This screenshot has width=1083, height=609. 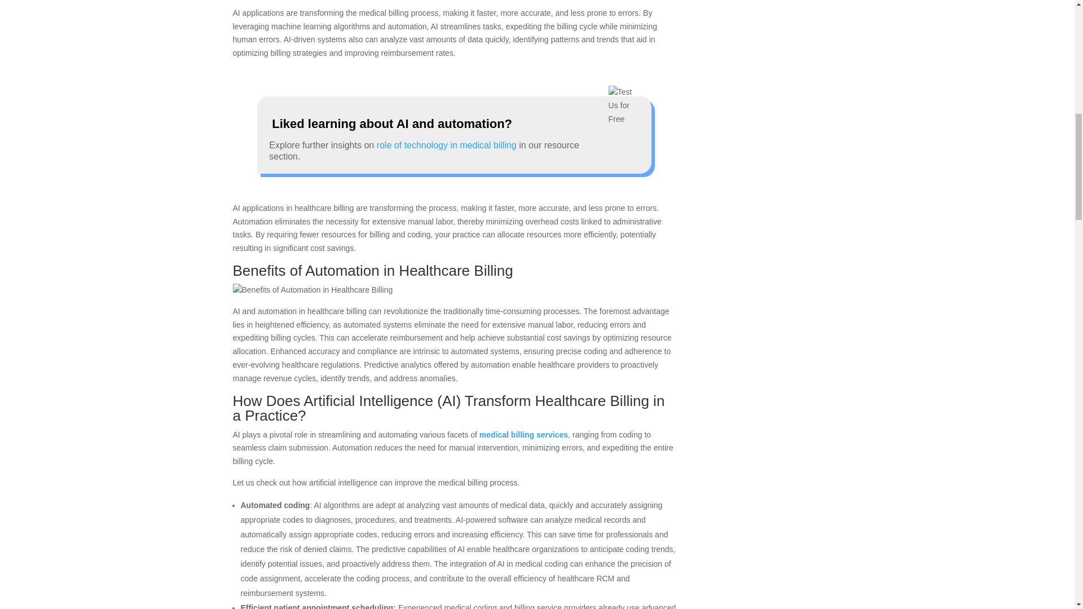 I want to click on Medical Billing Services, so click(x=523, y=434).